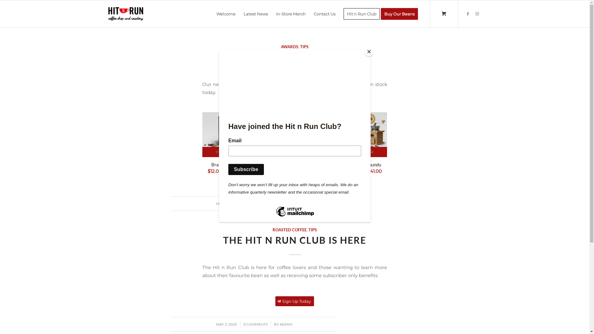  What do you see at coordinates (295, 301) in the screenshot?
I see `Sign Up Today` at bounding box center [295, 301].